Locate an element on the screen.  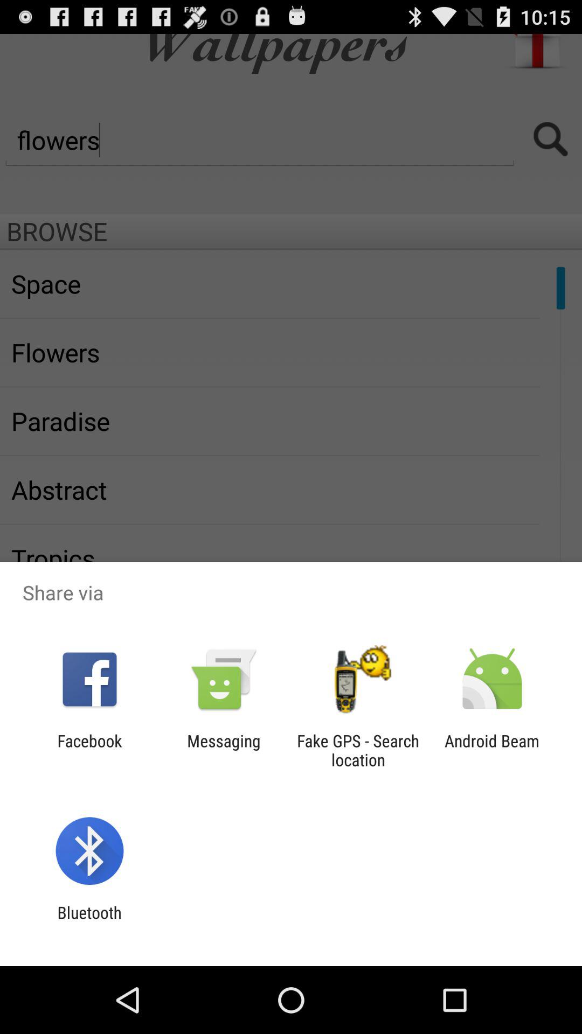
turn off the item to the left of messaging item is located at coordinates (89, 750).